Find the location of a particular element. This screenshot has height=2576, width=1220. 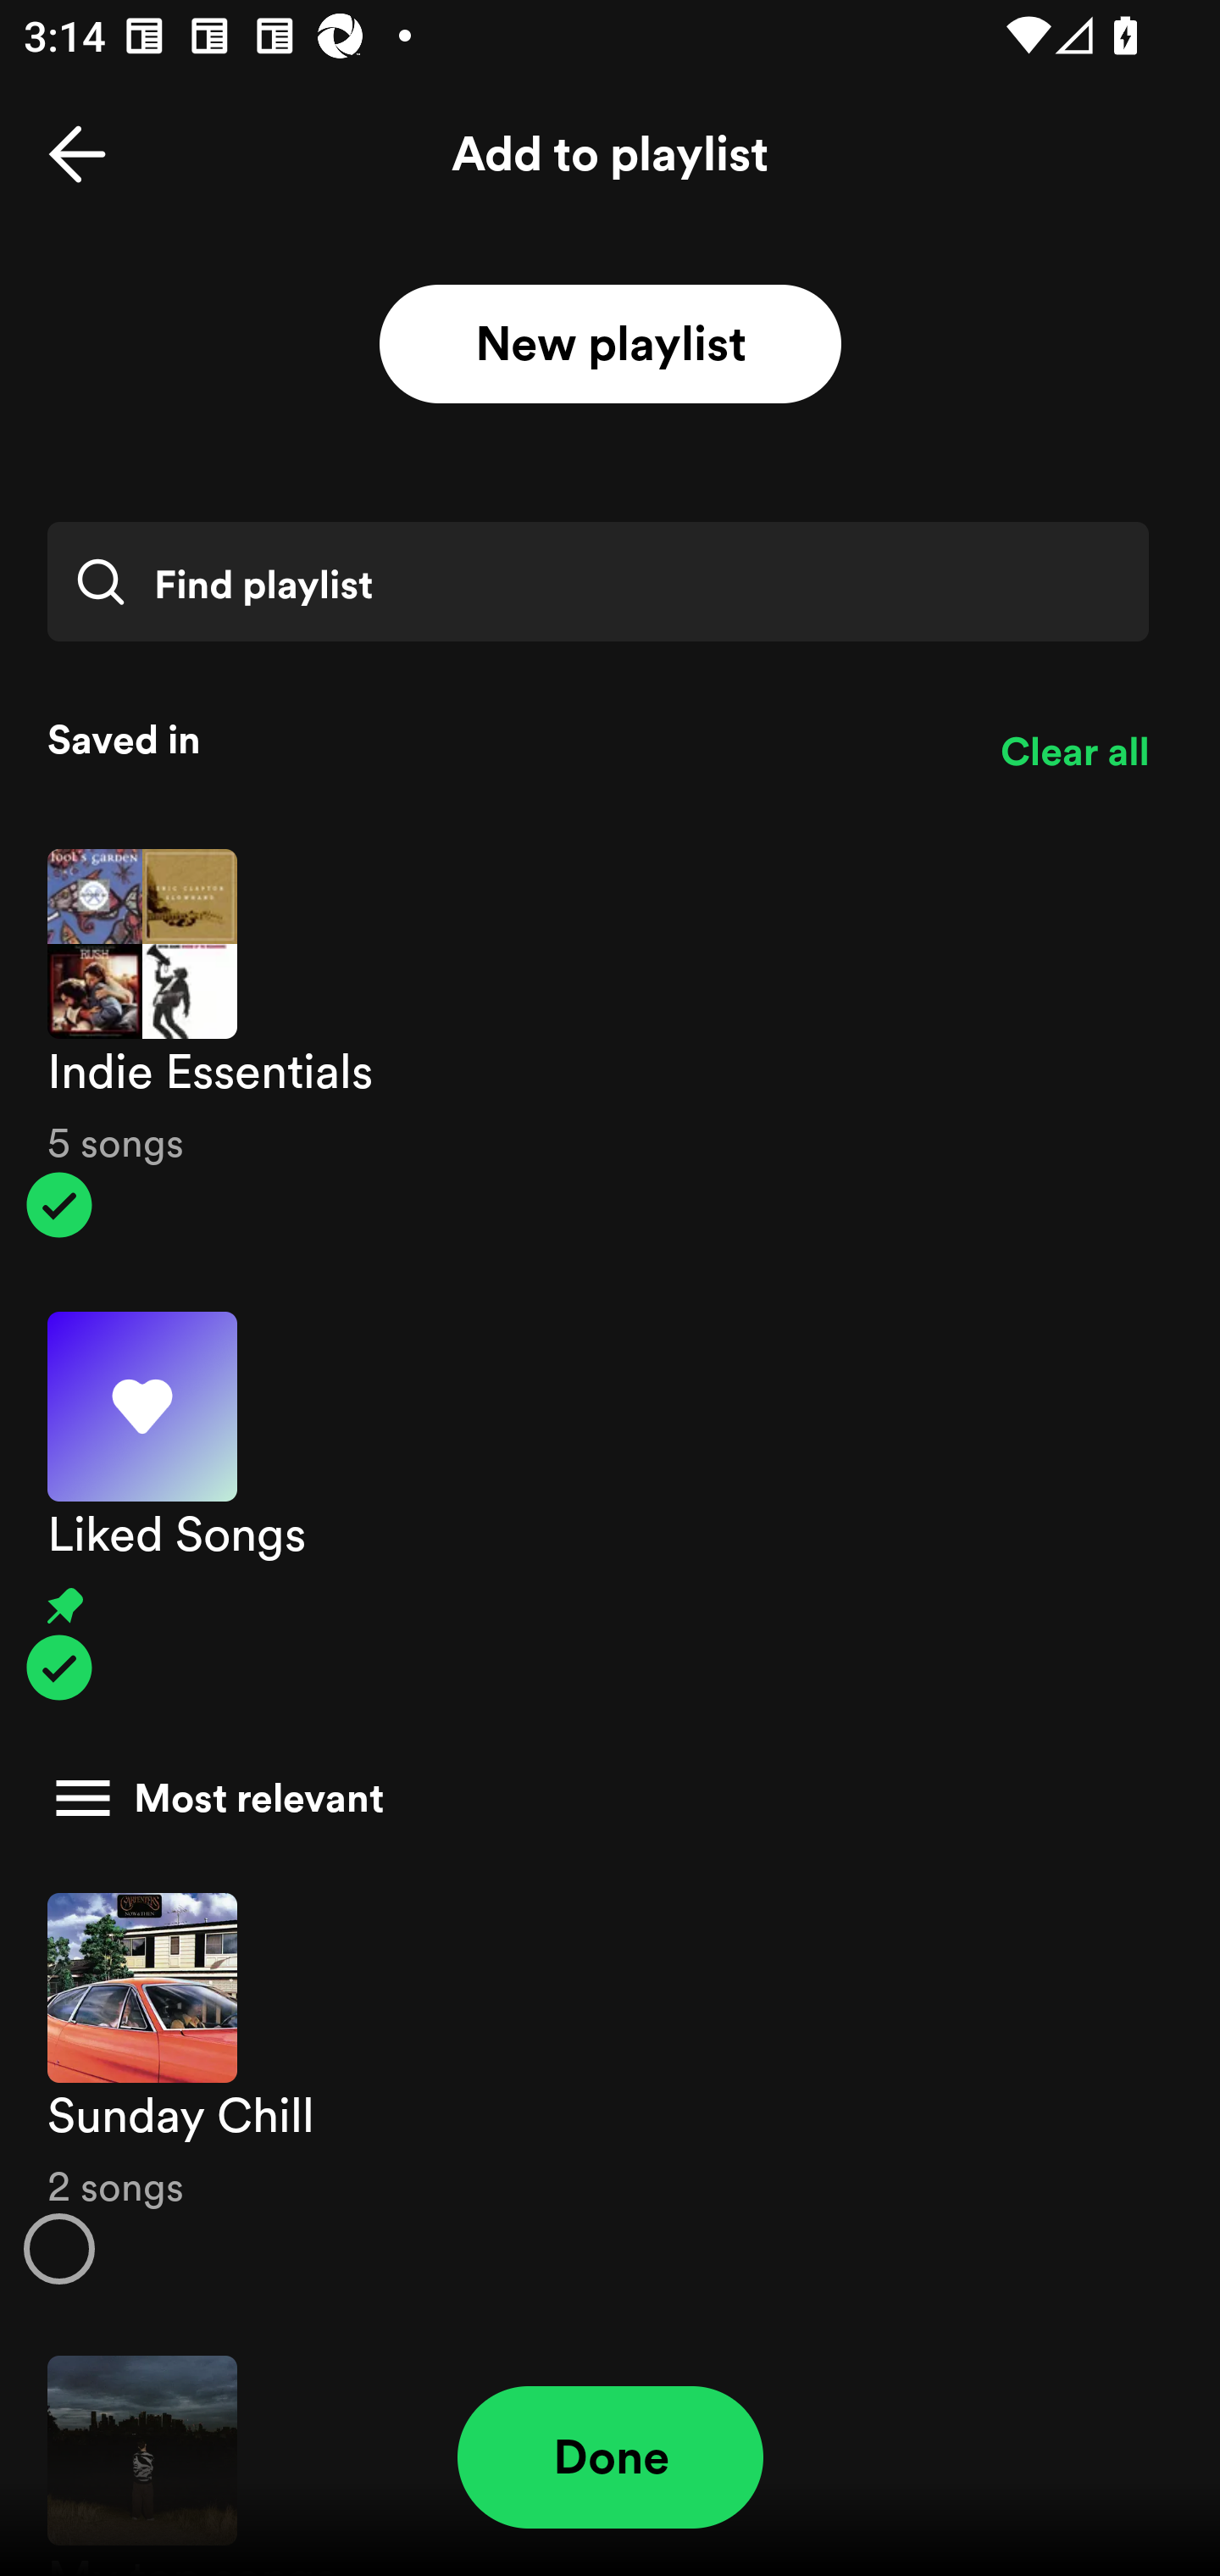

My top songs is located at coordinates (610, 2449).